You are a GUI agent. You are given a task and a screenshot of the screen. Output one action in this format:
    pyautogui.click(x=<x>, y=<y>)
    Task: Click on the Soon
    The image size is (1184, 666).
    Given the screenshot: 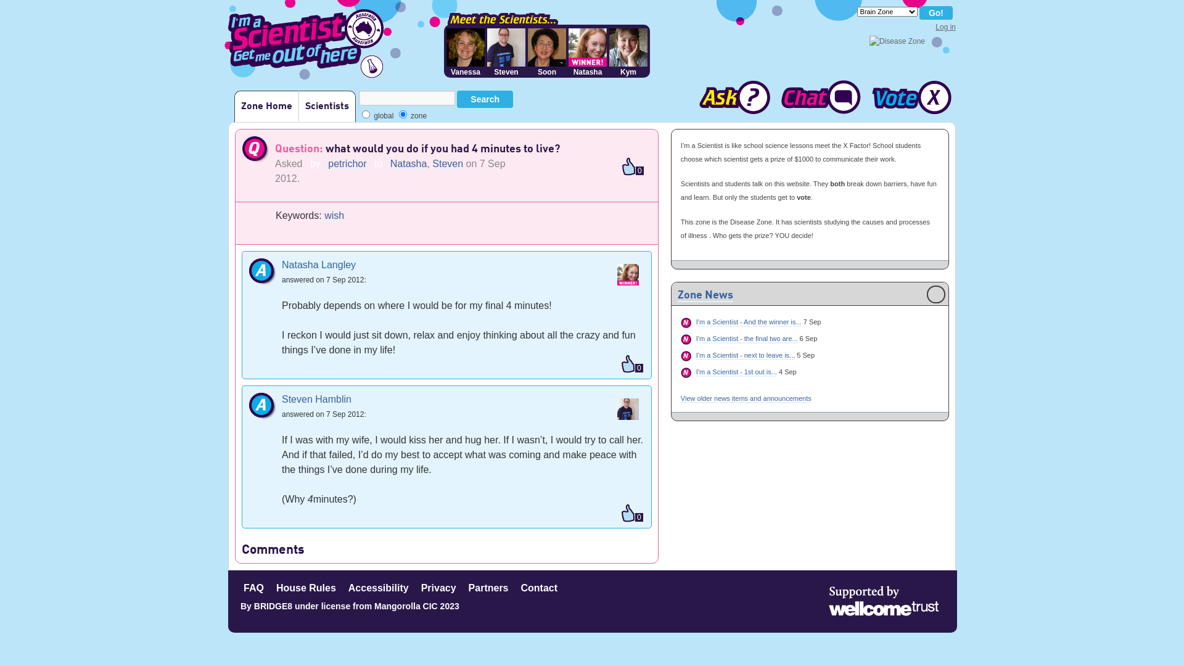 What is the action you would take?
    pyautogui.click(x=547, y=52)
    